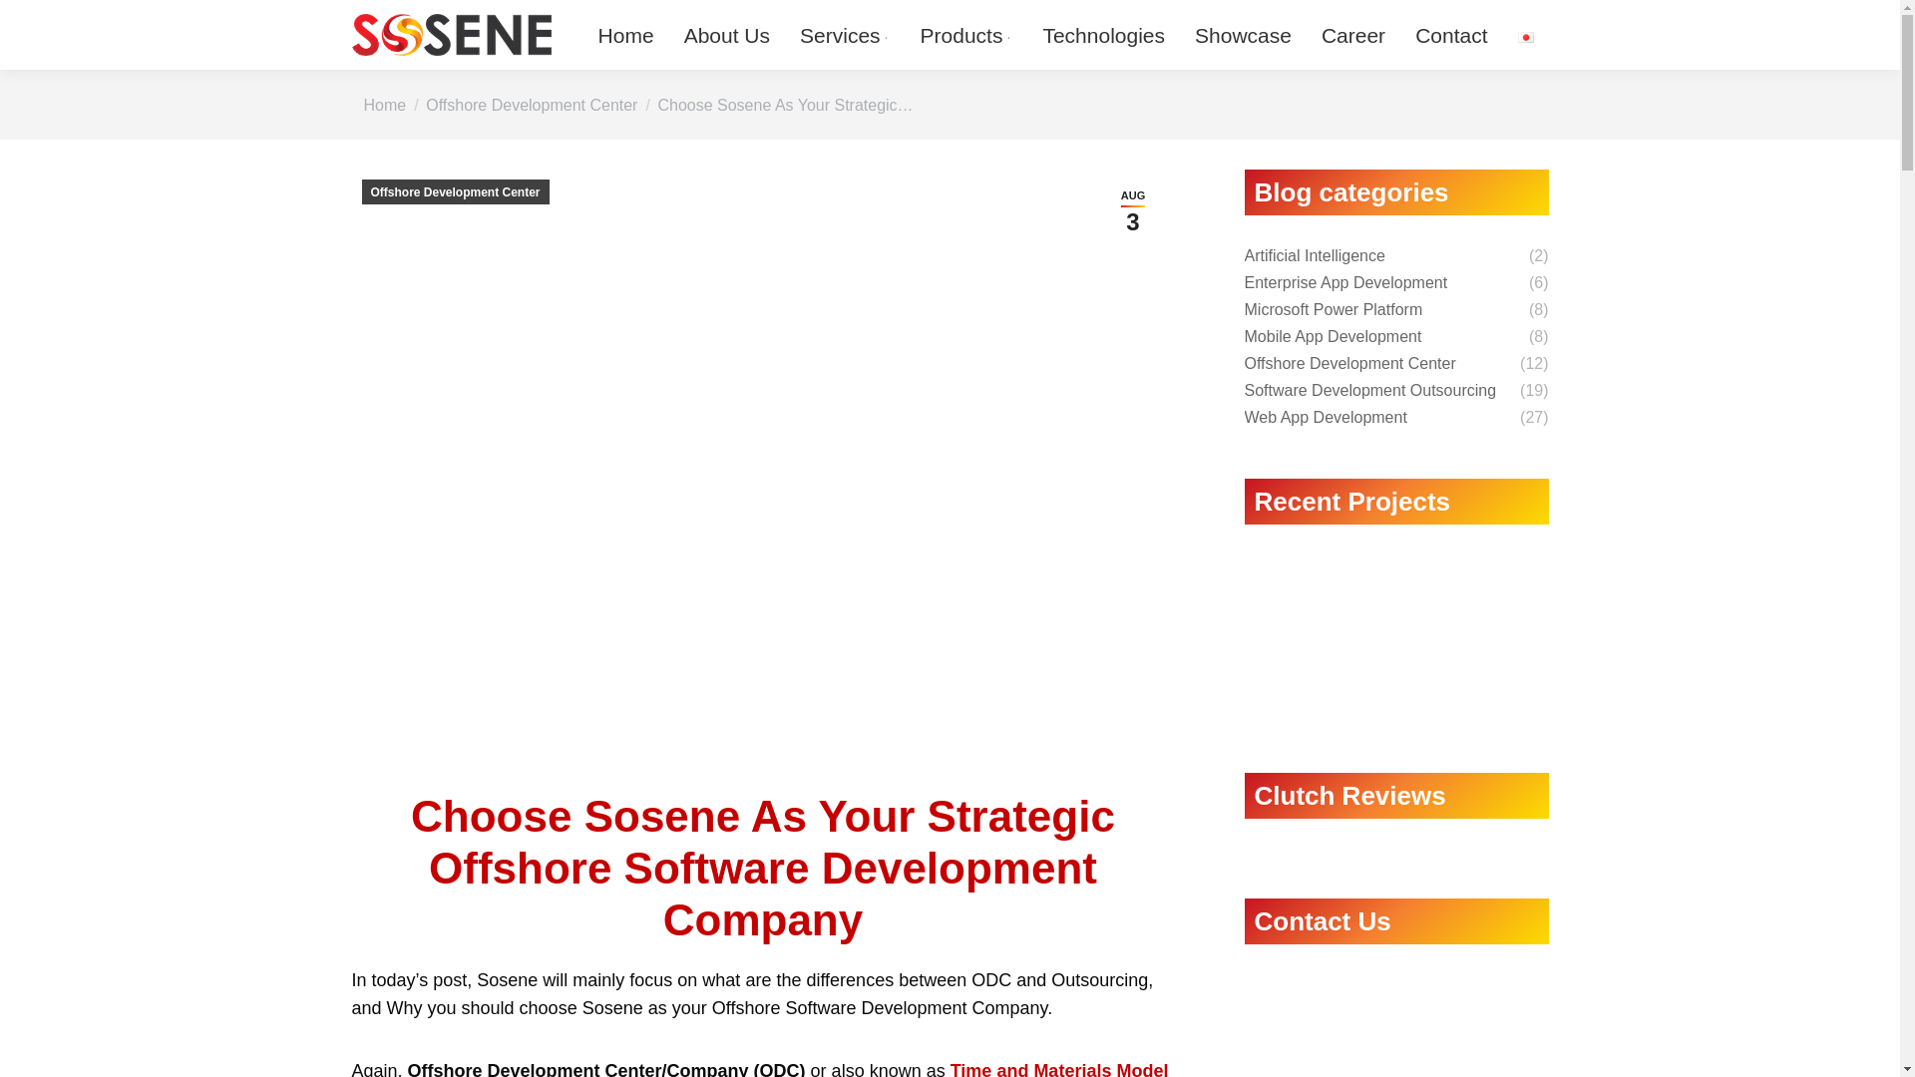 The height and width of the screenshot is (1077, 1915). I want to click on Showcase, so click(1243, 35).